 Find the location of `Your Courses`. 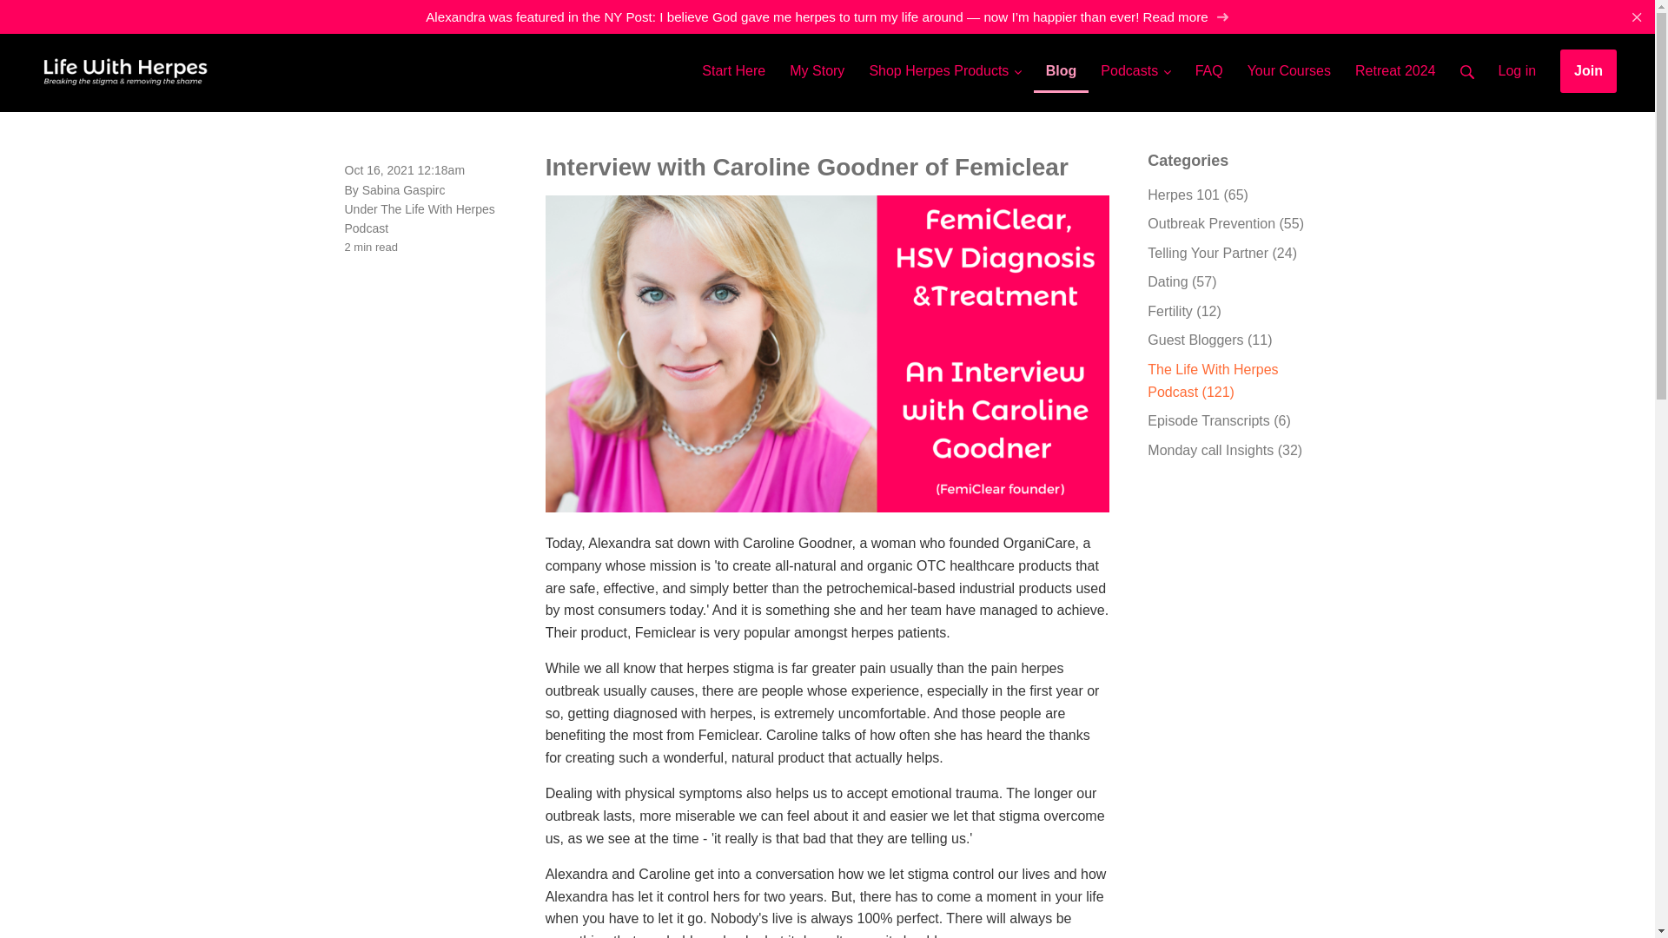

Your Courses is located at coordinates (1289, 63).